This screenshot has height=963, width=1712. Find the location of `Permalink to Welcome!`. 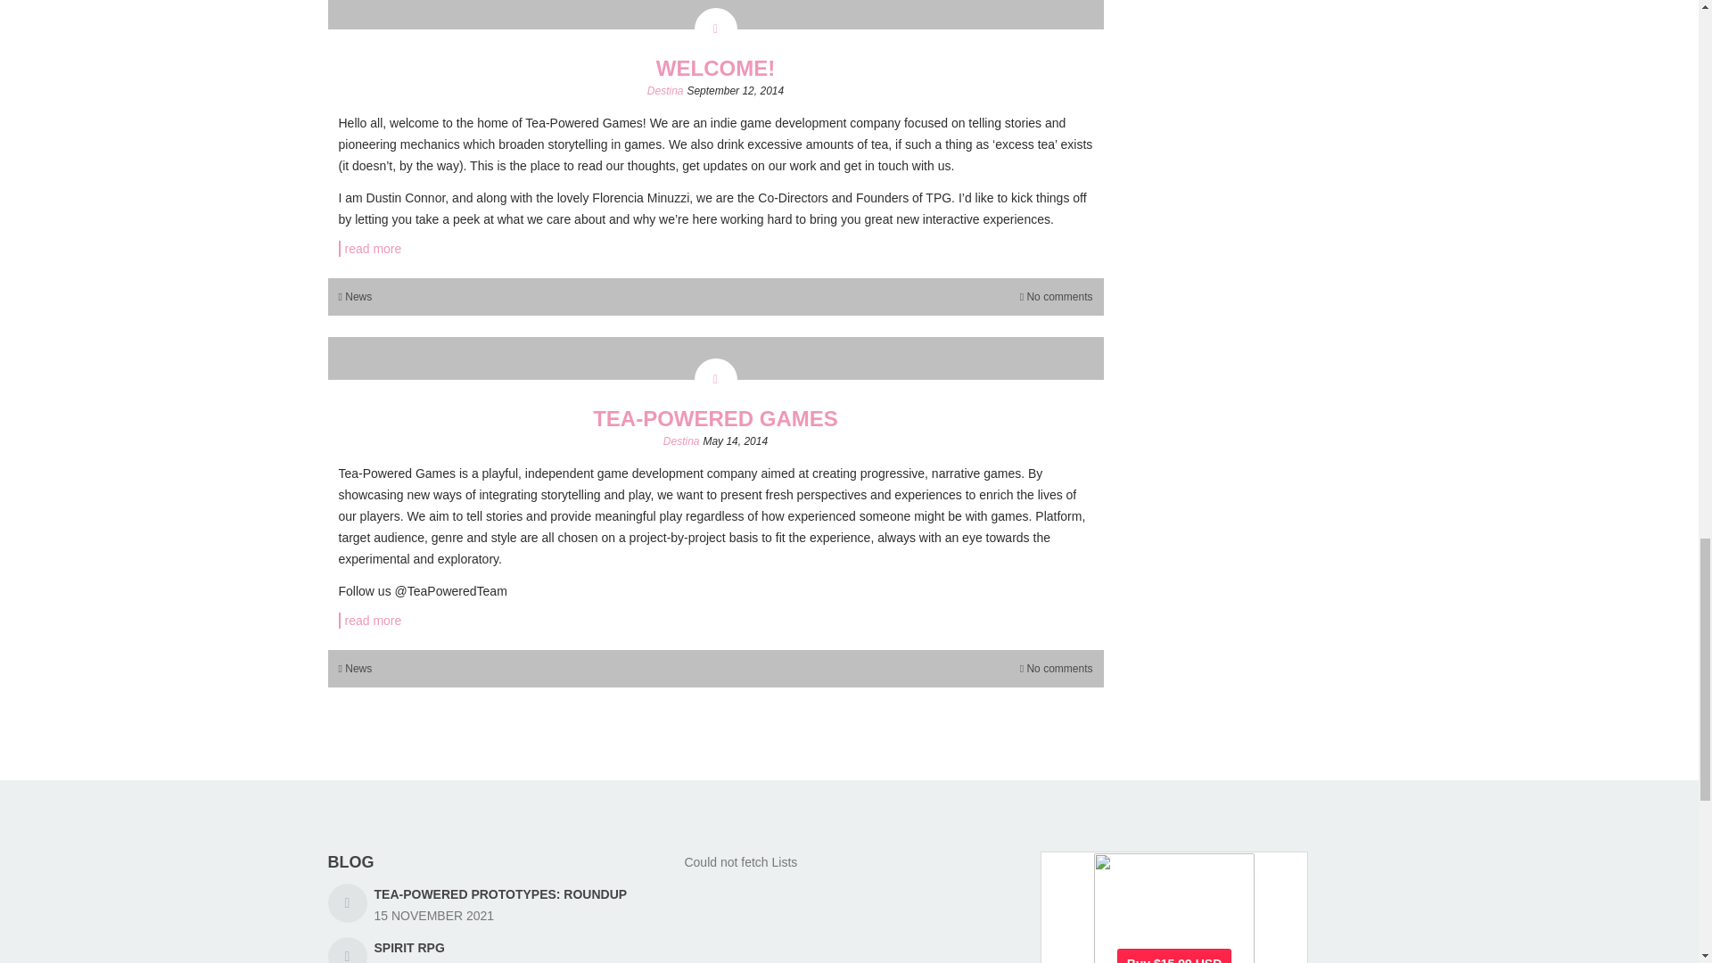

Permalink to Welcome! is located at coordinates (715, 68).